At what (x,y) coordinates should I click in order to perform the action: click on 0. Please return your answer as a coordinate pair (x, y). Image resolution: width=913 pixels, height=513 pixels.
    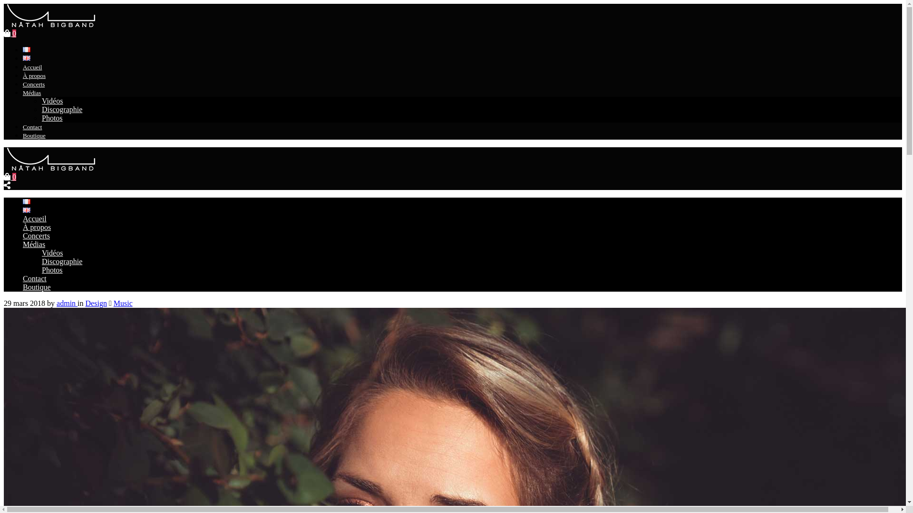
    Looking at the image, I should click on (10, 33).